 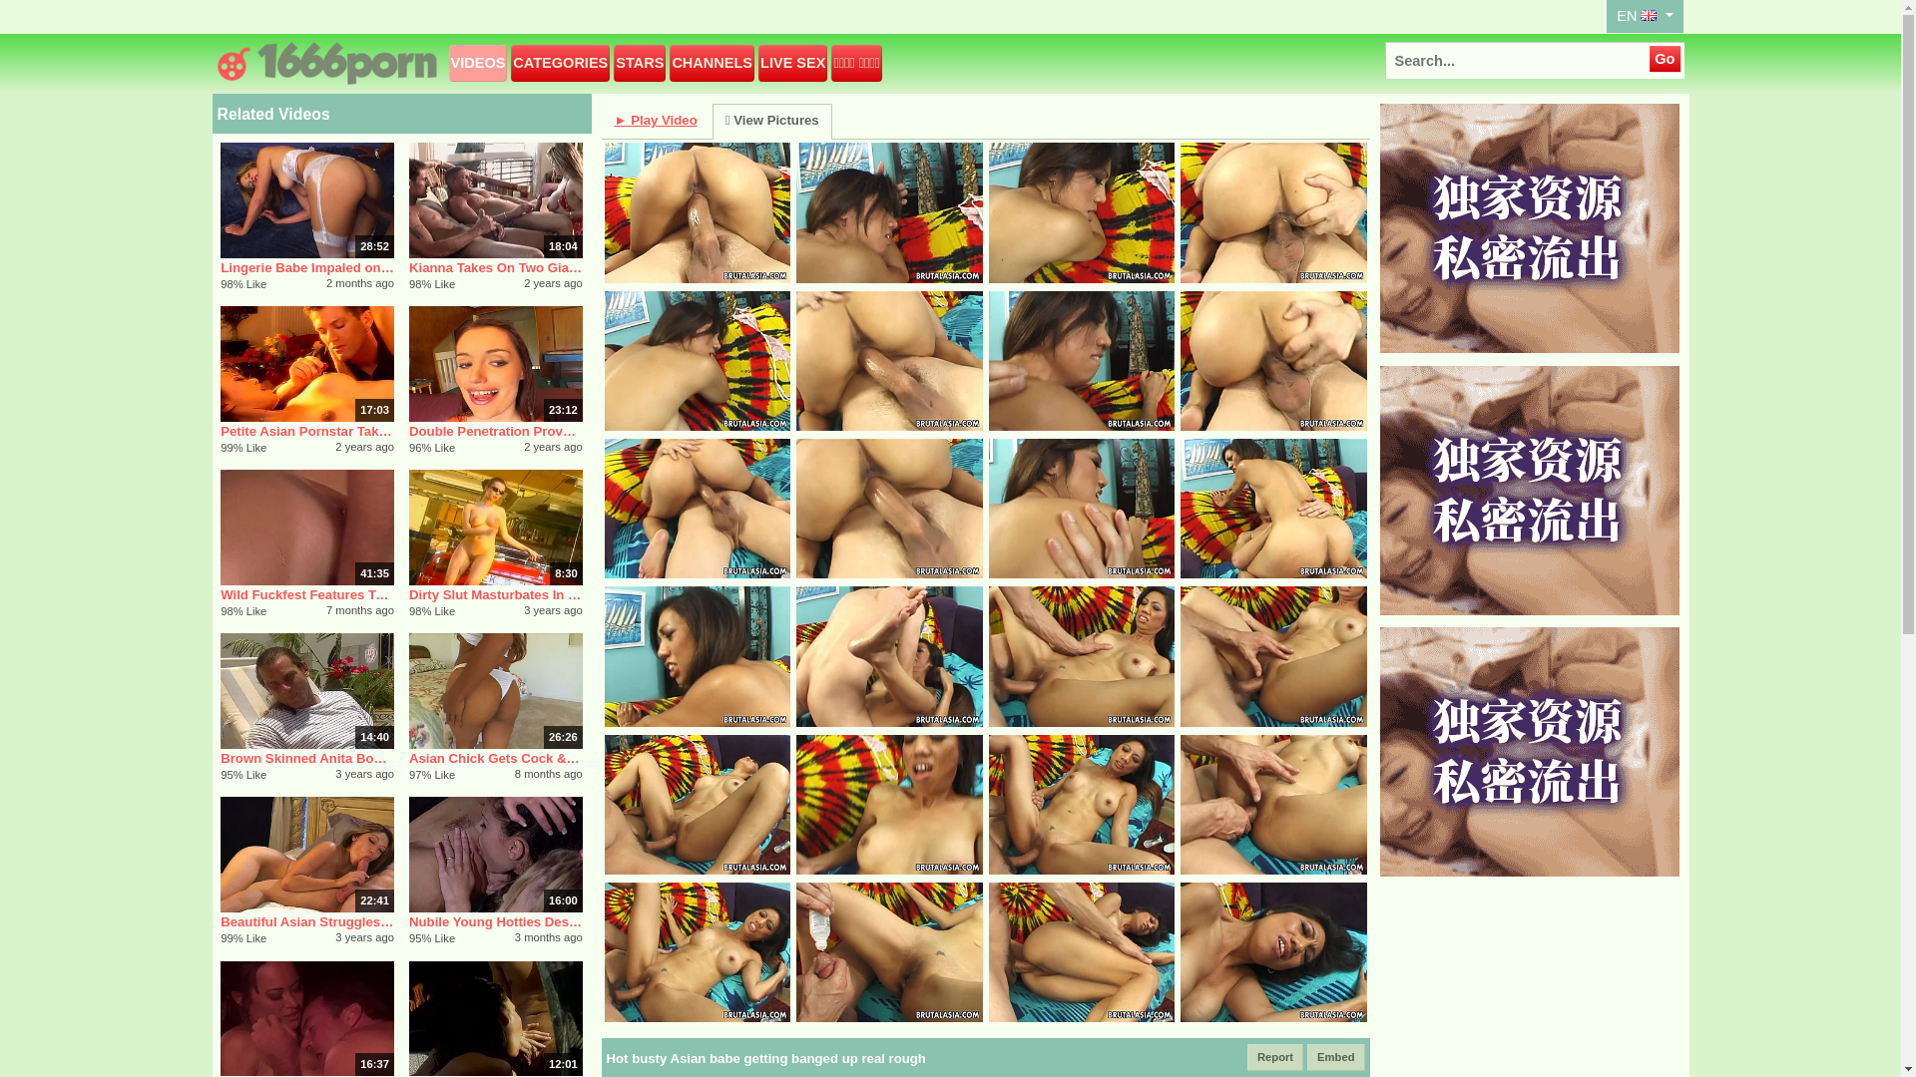 I want to click on Kianna Takes On Two Giant Cock Loads, so click(x=496, y=267).